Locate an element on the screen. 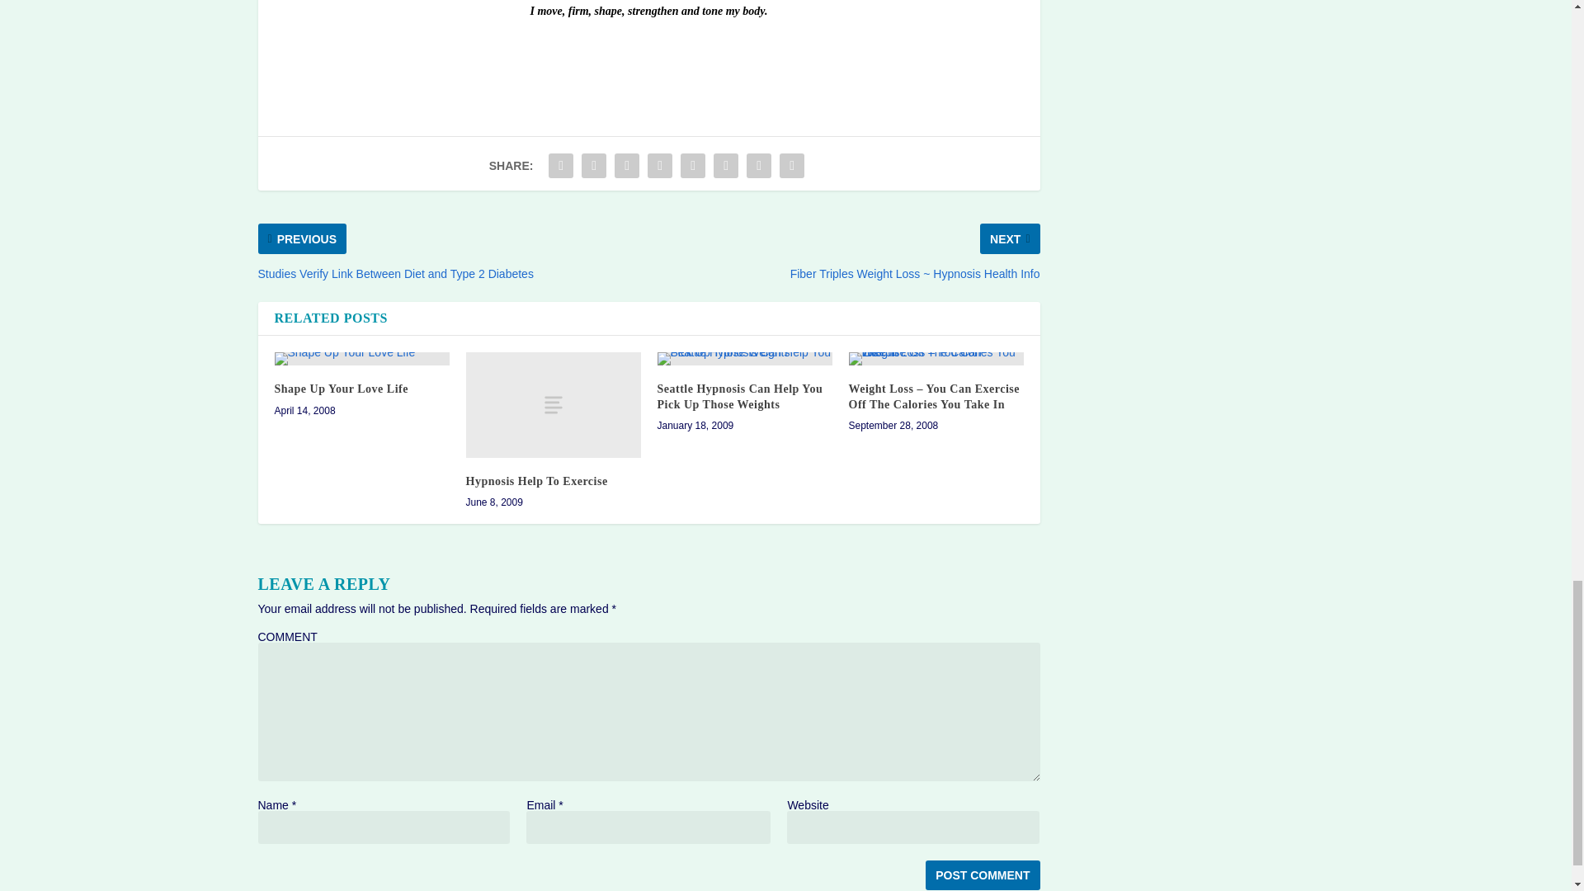 This screenshot has width=1584, height=891. Post Comment is located at coordinates (982, 874).